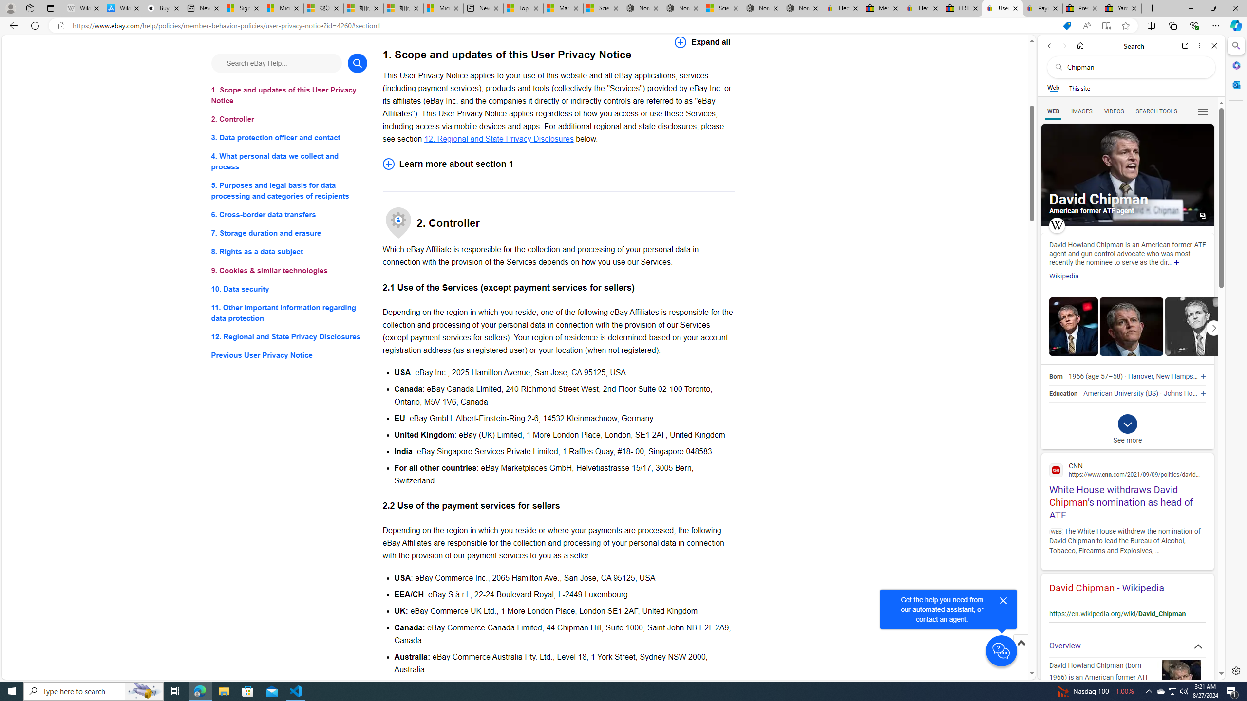  I want to click on Microsoft Services Agreement, so click(283, 8).